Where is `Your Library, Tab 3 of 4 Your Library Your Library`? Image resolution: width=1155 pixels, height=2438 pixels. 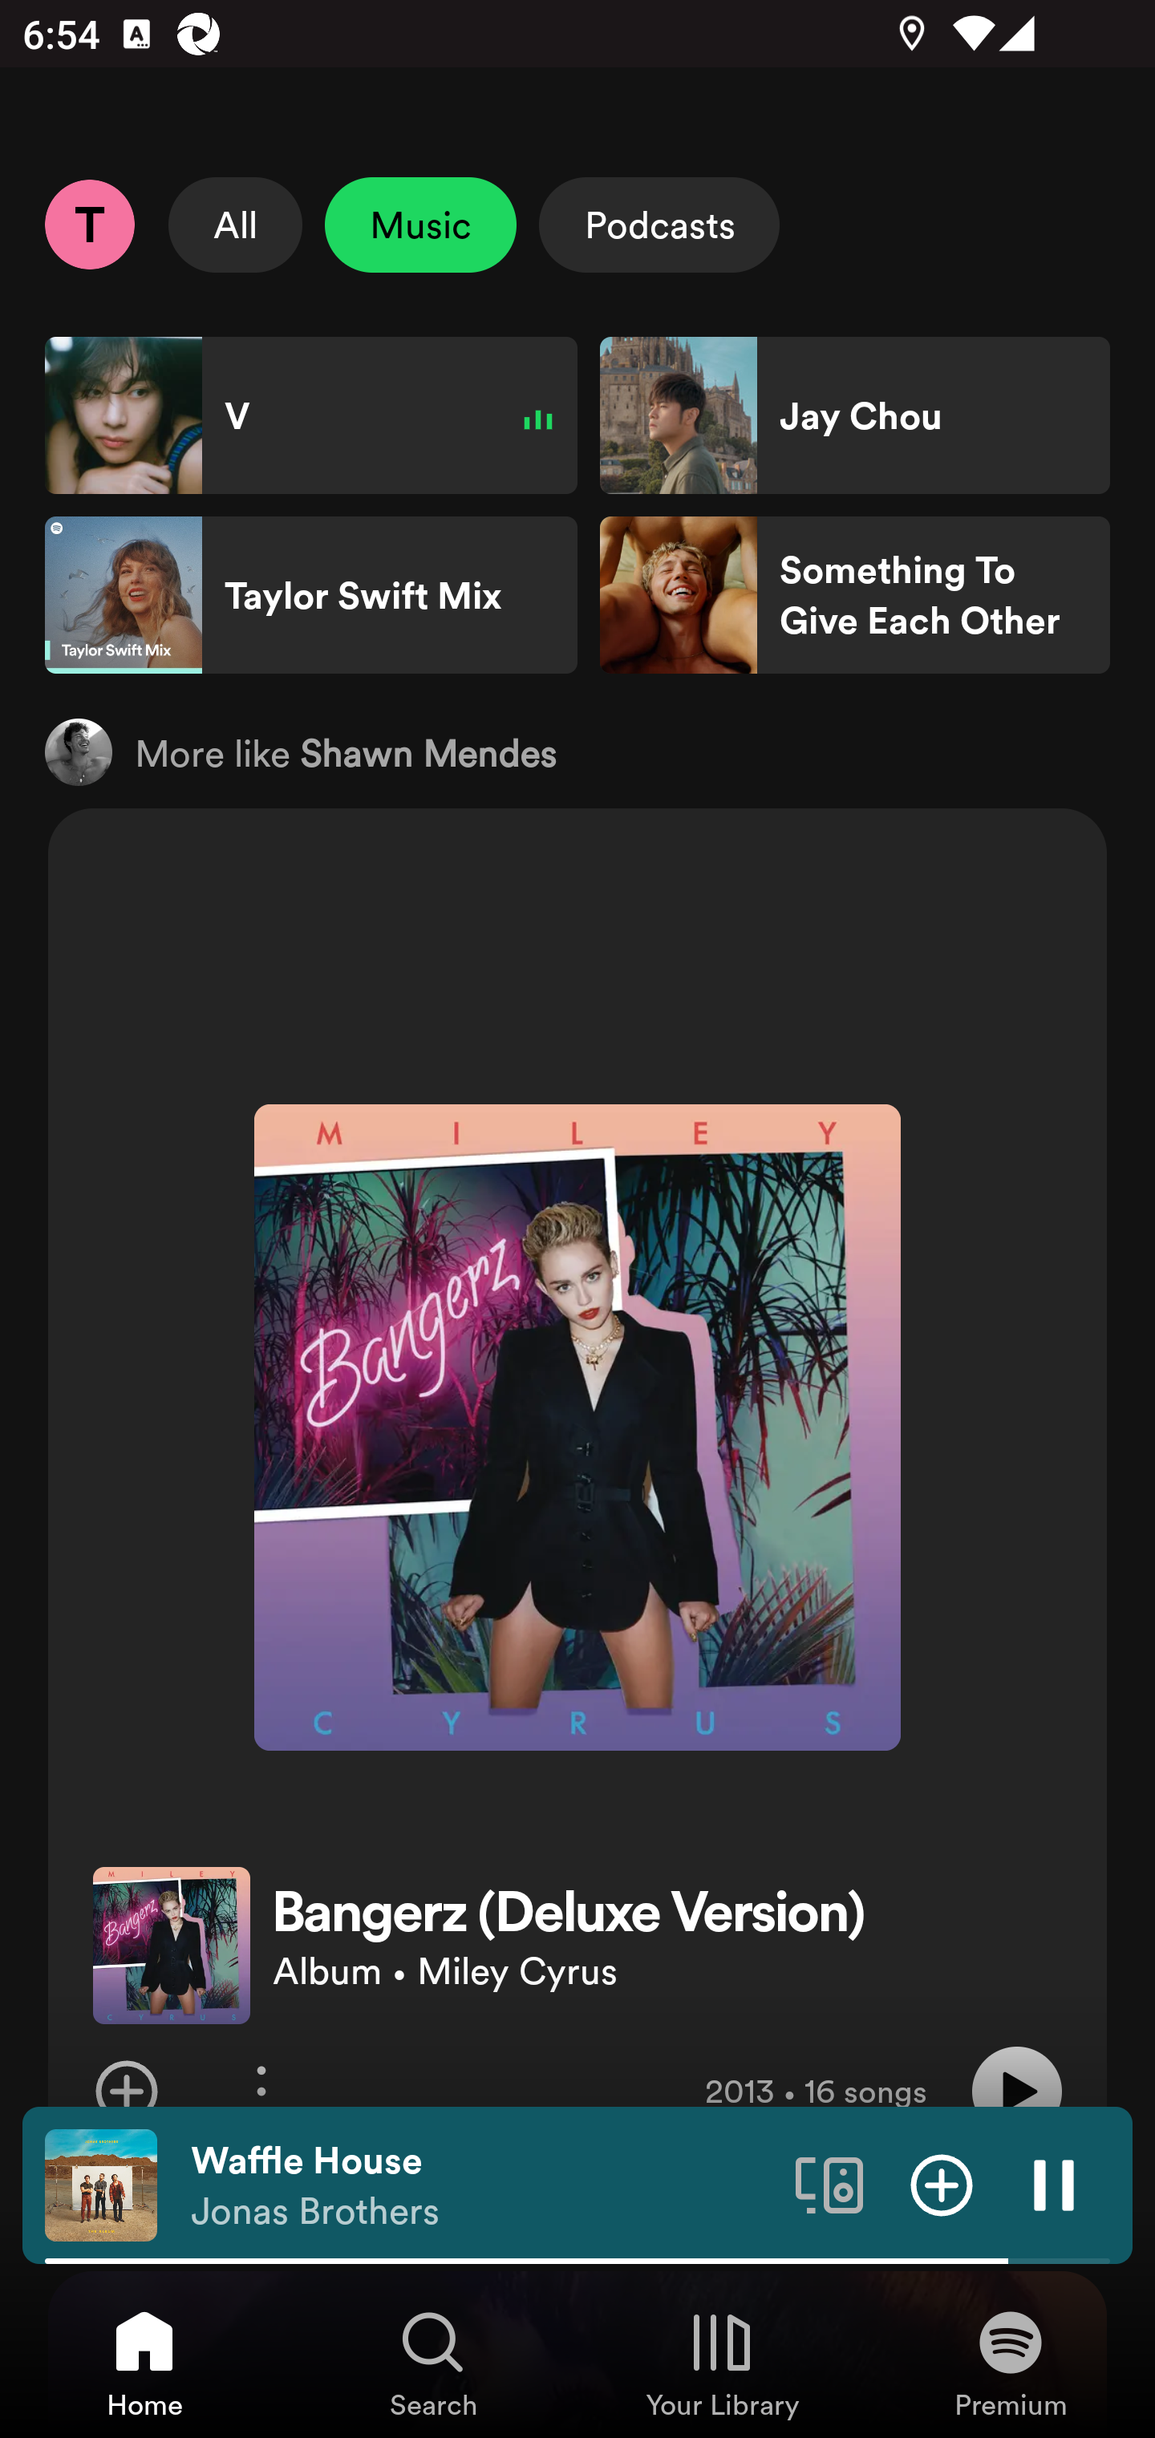 Your Library, Tab 3 of 4 Your Library Your Library is located at coordinates (722, 2363).